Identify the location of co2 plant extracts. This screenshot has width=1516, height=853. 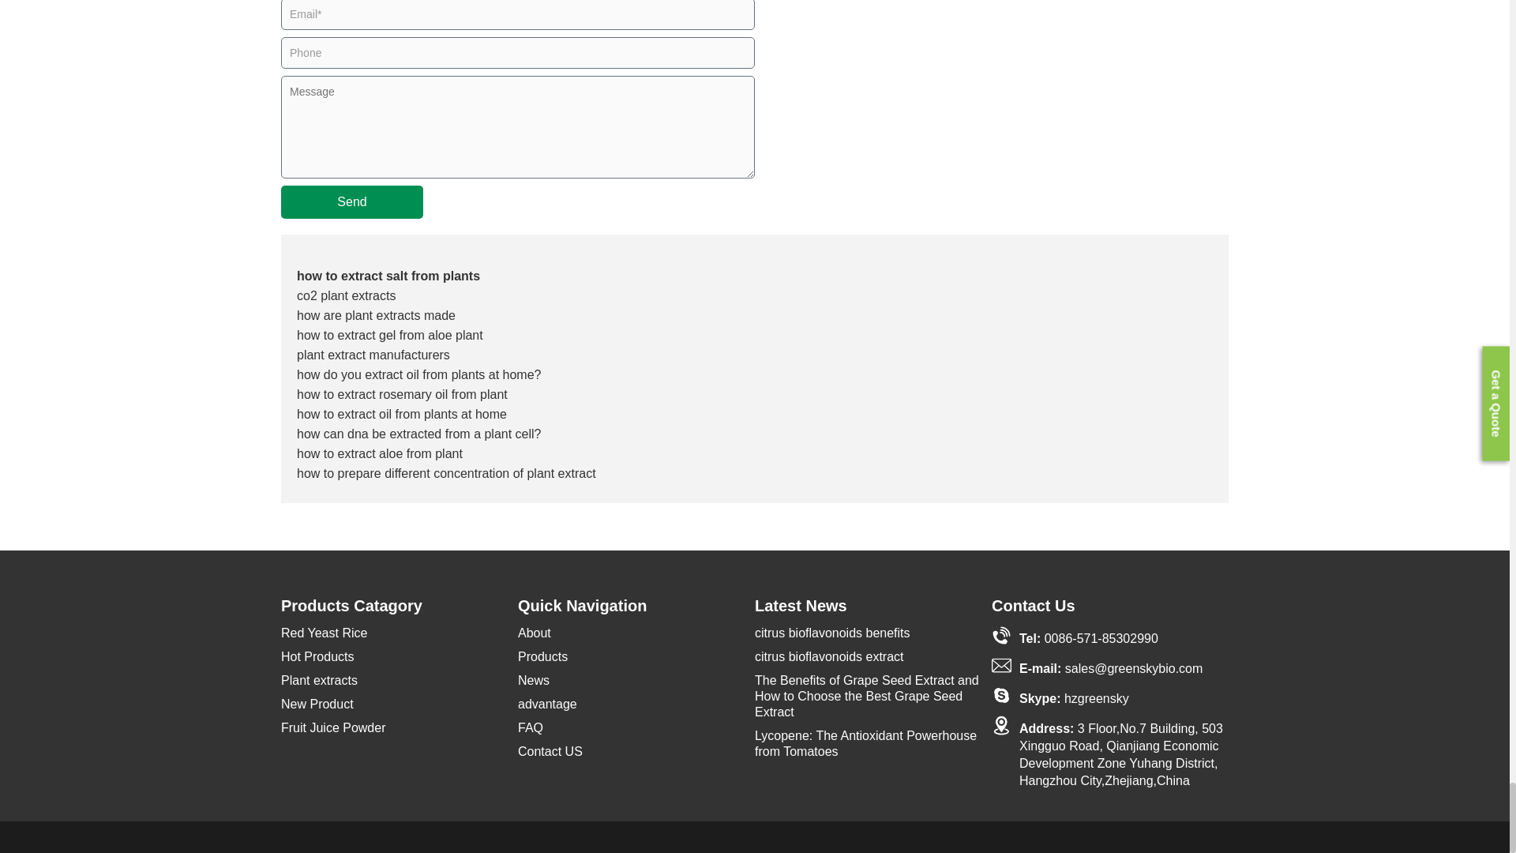
(346, 295).